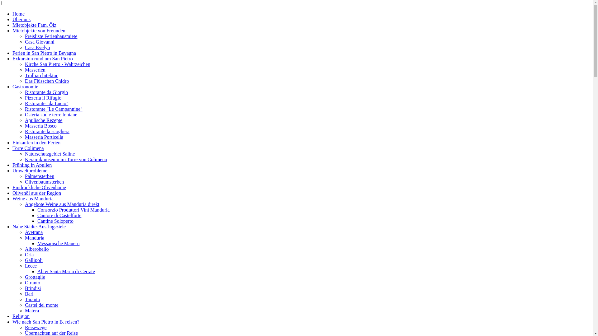 The width and height of the screenshot is (598, 336). What do you see at coordinates (59, 243) in the screenshot?
I see `Messapische Mauern` at bounding box center [59, 243].